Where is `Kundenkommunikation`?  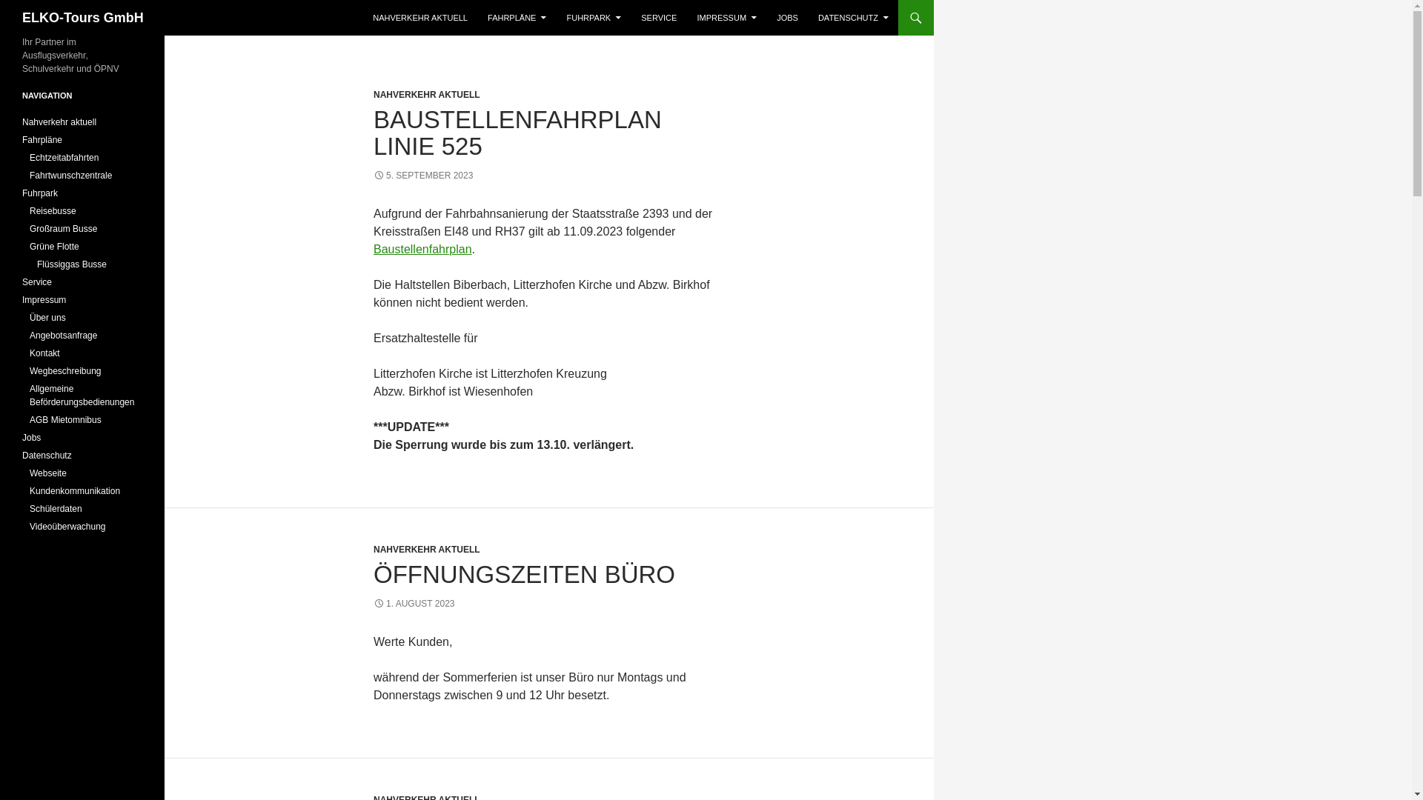 Kundenkommunikation is located at coordinates (75, 491).